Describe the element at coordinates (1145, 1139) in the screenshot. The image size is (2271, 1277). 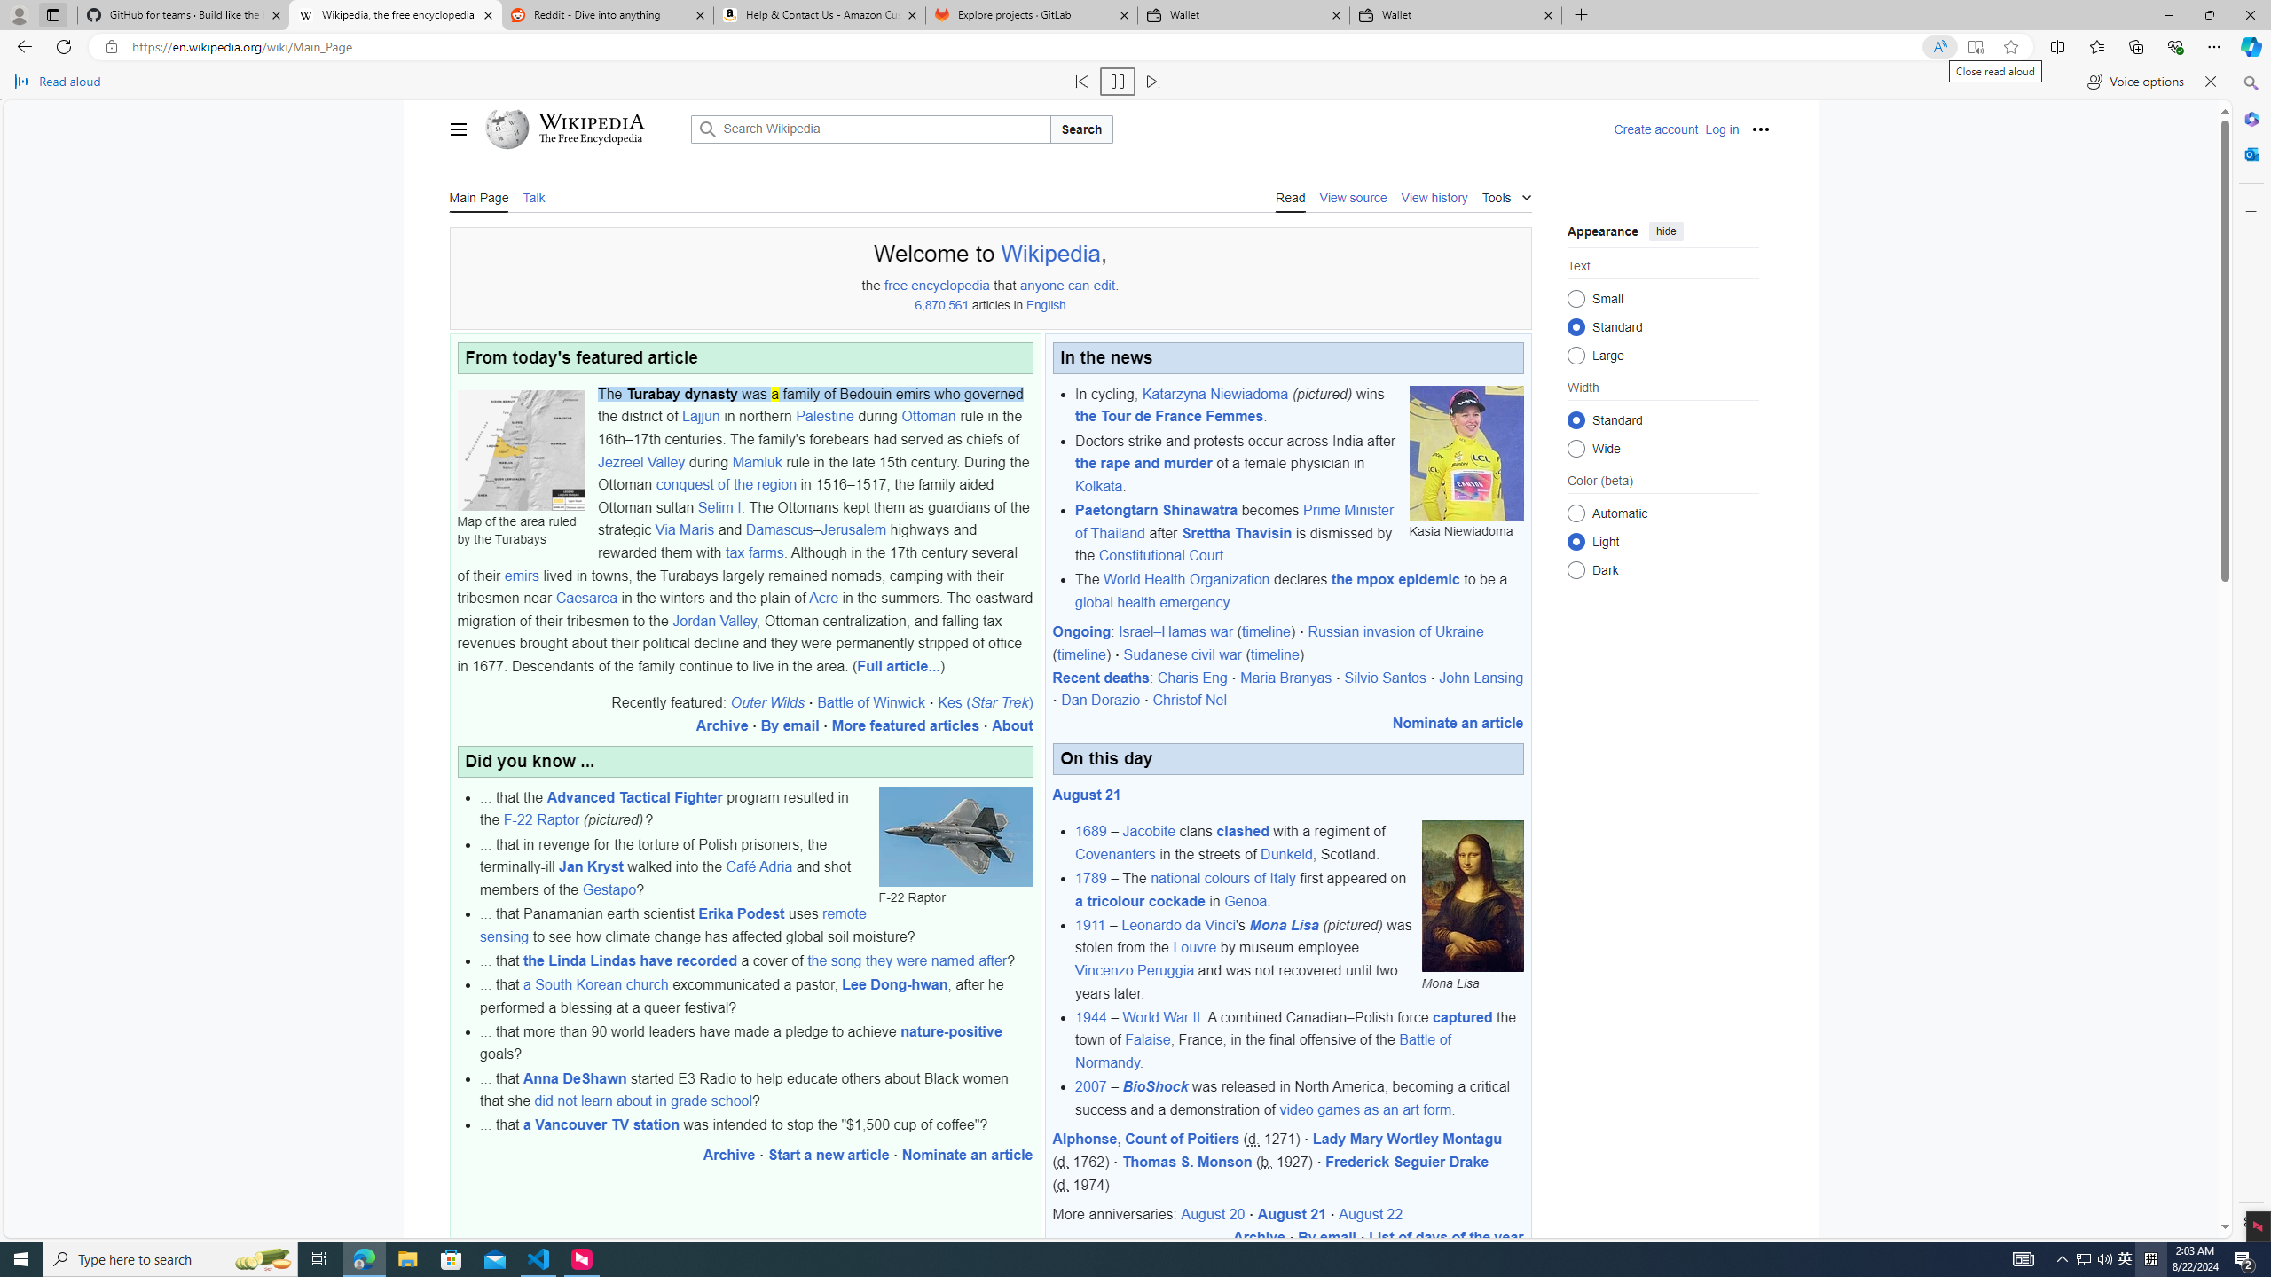
I see `Alphonse, Count of Poitiers` at that location.